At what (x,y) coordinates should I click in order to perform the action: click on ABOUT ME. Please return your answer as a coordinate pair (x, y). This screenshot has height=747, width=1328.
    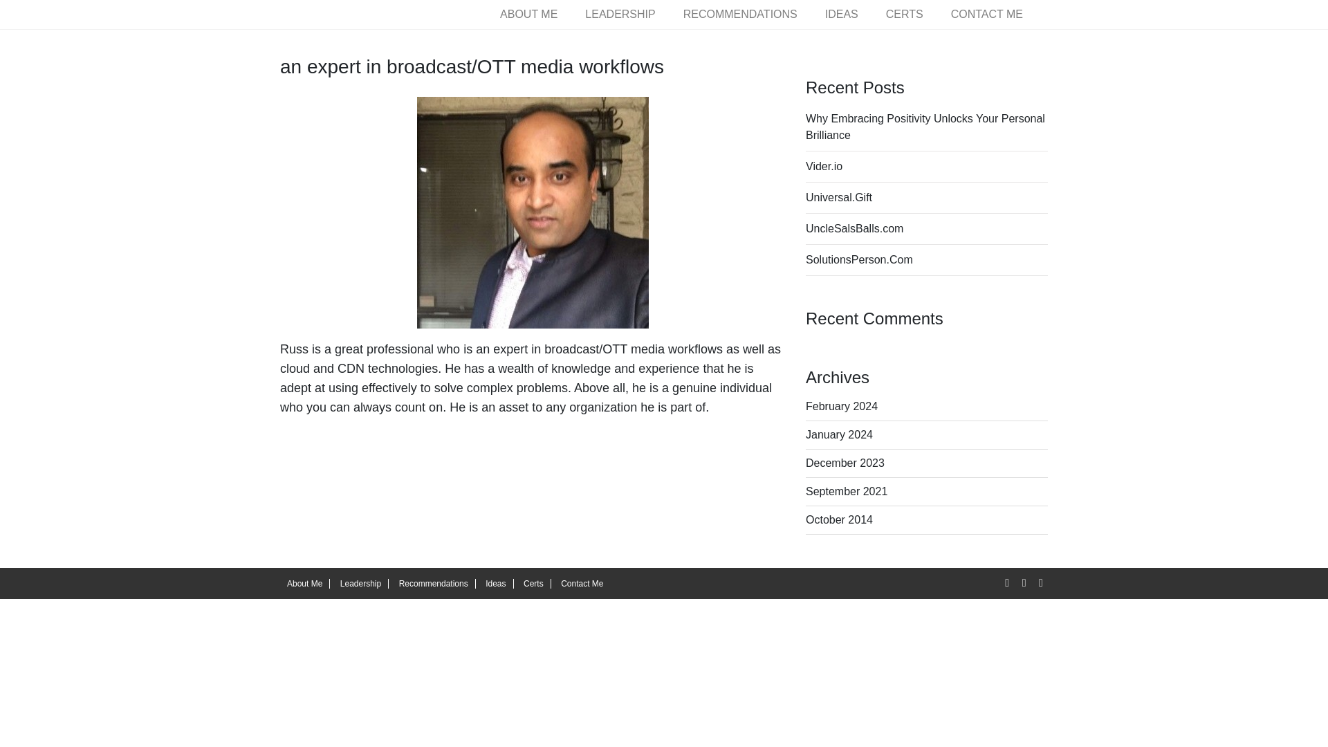
    Looking at the image, I should click on (528, 14).